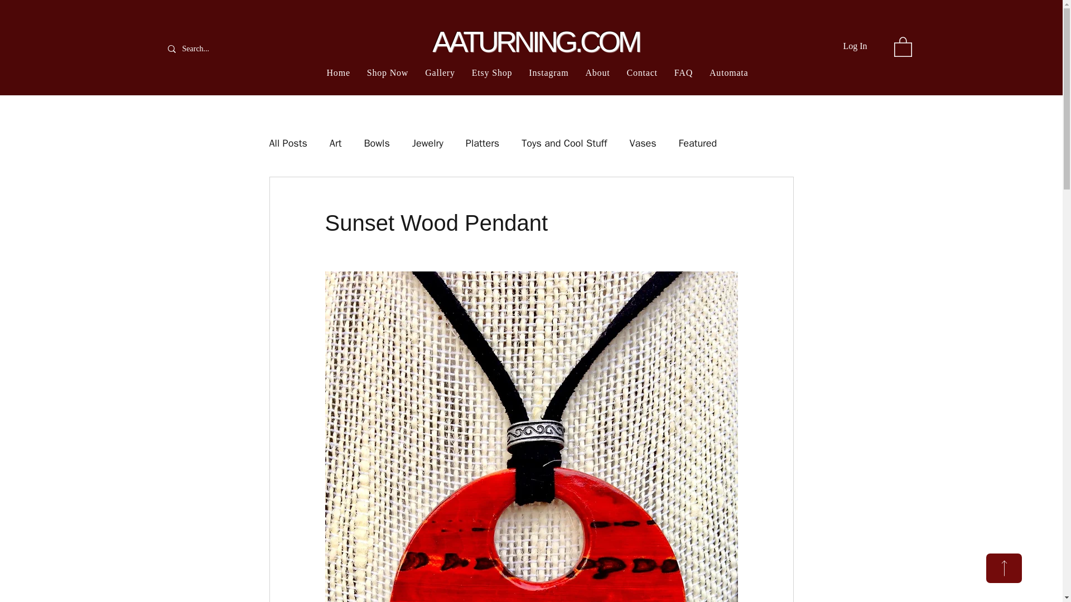  Describe the element at coordinates (684, 73) in the screenshot. I see `FAQ` at that location.